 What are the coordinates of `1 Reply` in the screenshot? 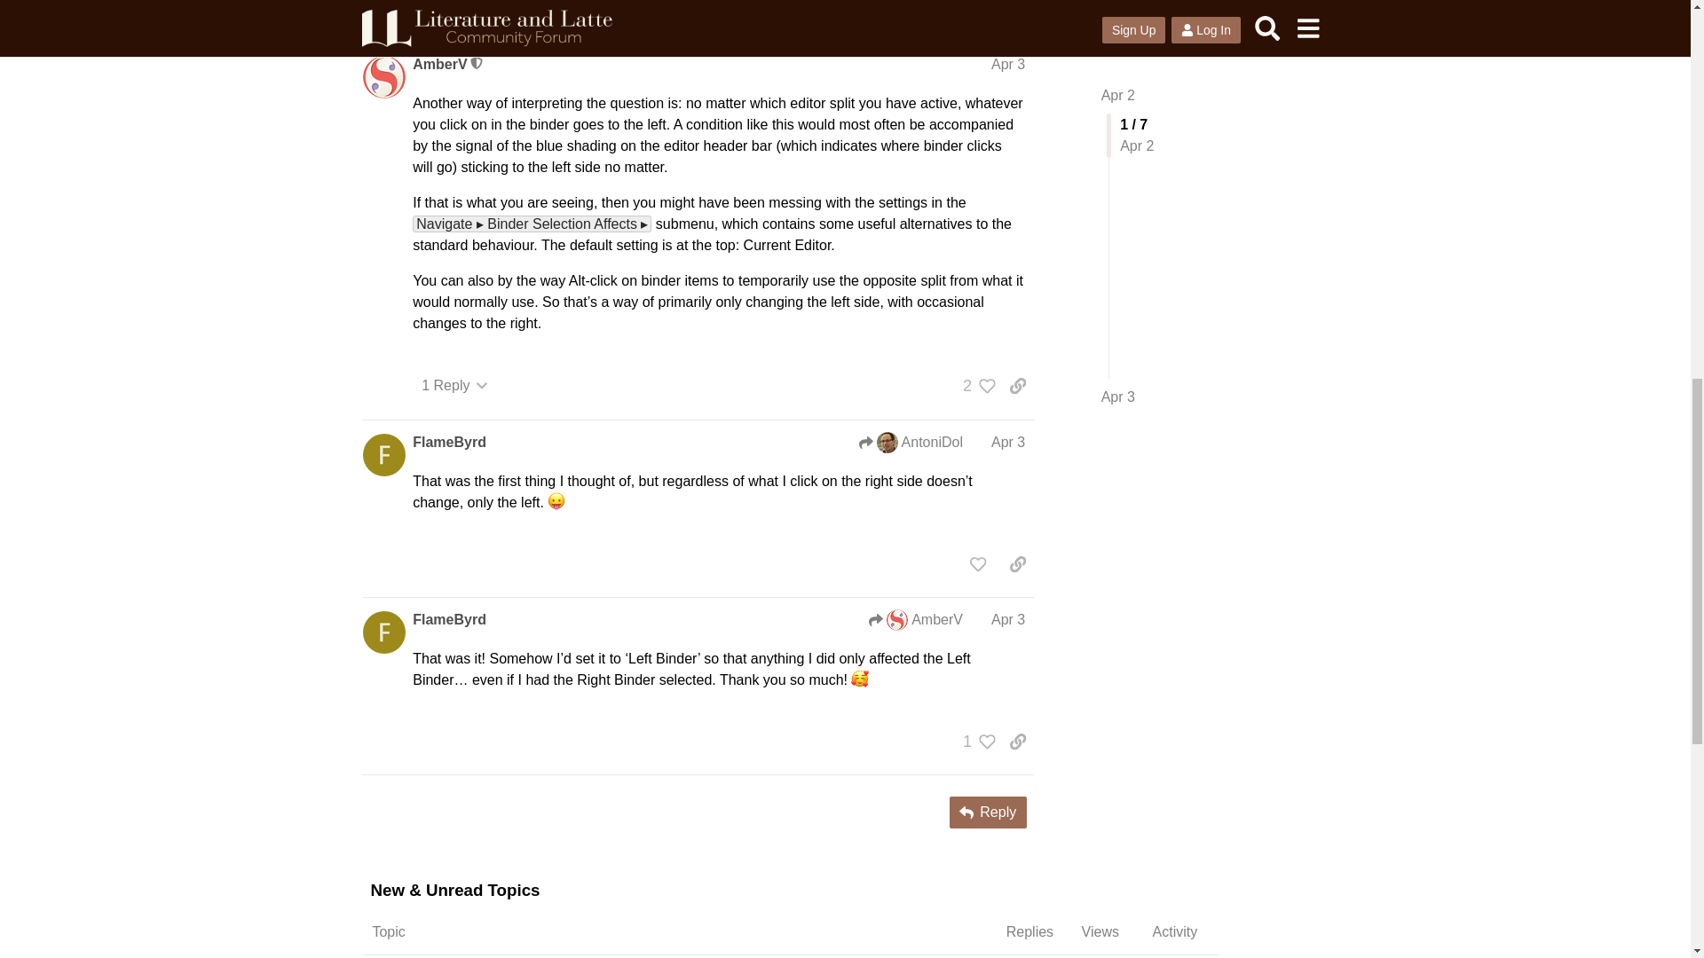 It's located at (454, 385).